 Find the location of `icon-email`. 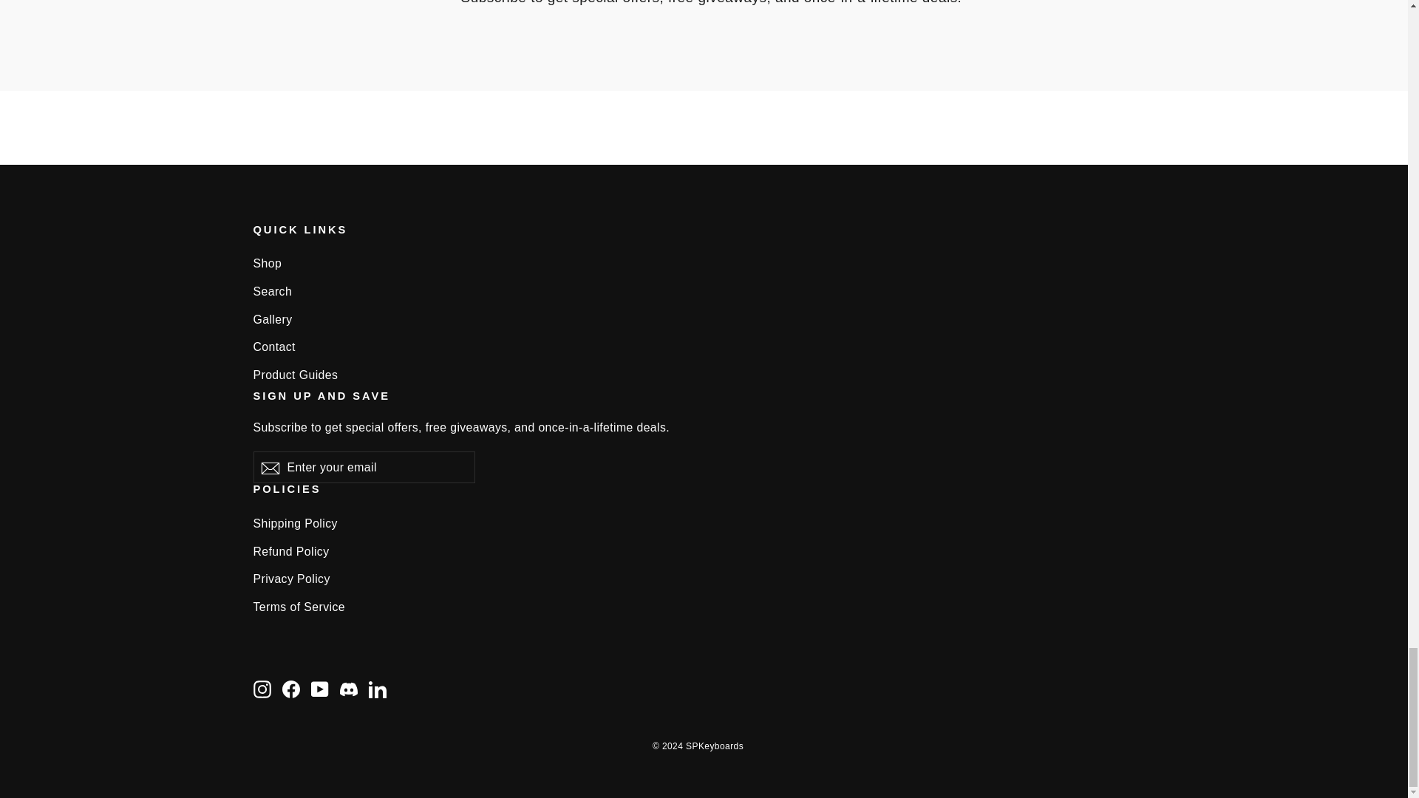

icon-email is located at coordinates (269, 468).